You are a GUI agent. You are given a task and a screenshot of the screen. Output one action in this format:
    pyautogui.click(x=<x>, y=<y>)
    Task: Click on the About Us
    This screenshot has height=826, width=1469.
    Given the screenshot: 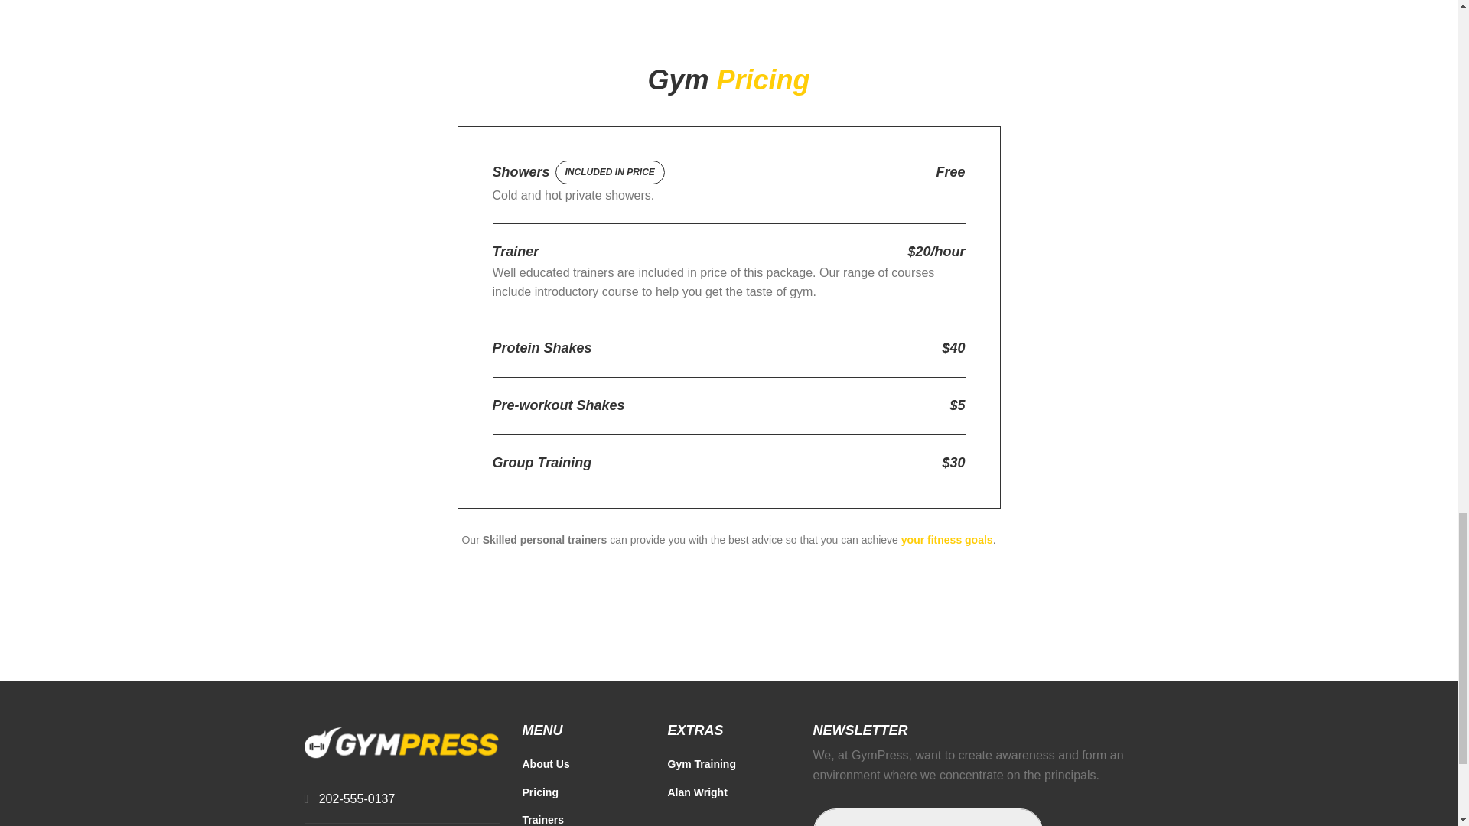 What is the action you would take?
    pyautogui.click(x=583, y=769)
    